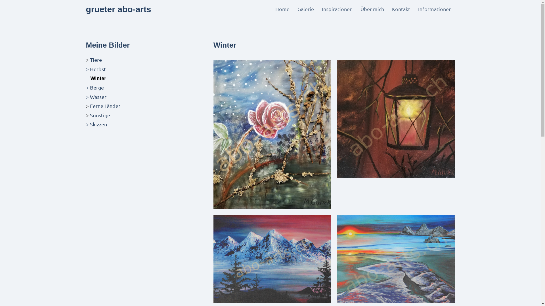  What do you see at coordinates (401, 9) in the screenshot?
I see `Kontakt` at bounding box center [401, 9].